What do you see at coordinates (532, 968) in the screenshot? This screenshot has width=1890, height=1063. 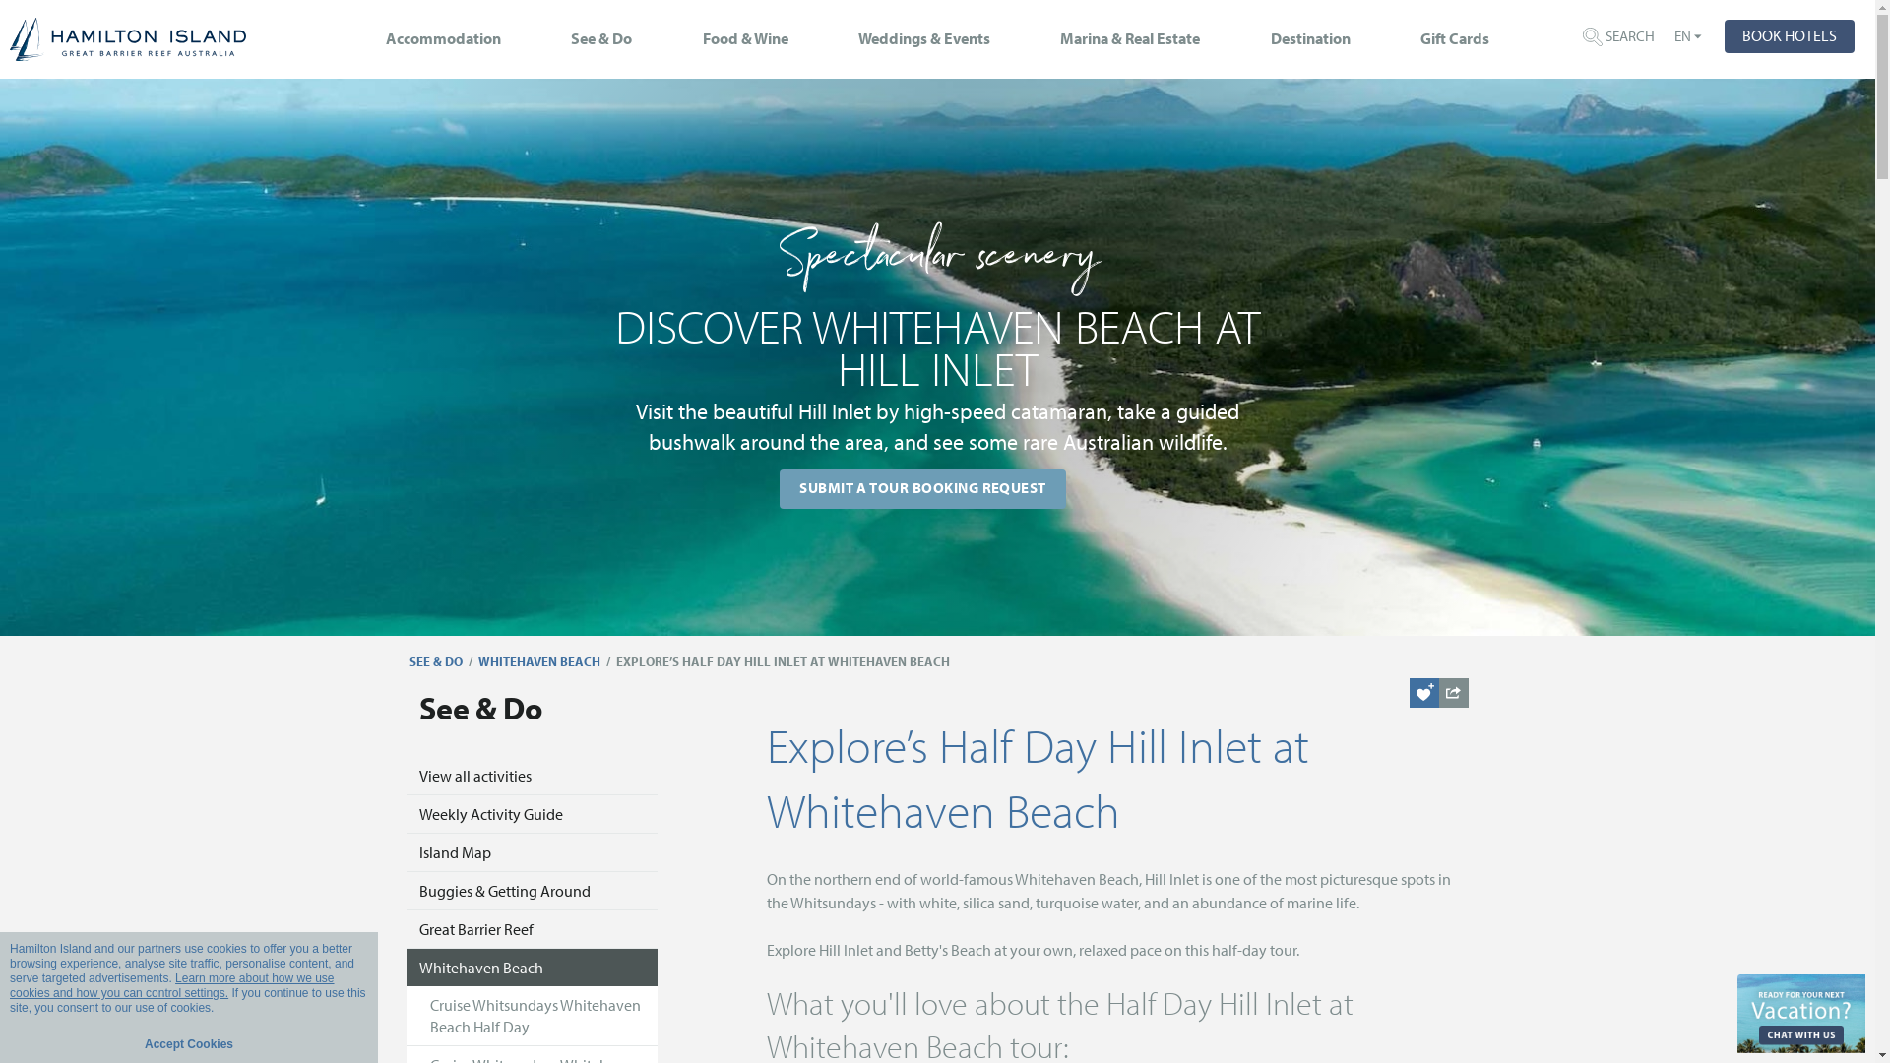 I see `Whitehaven Beach` at bounding box center [532, 968].